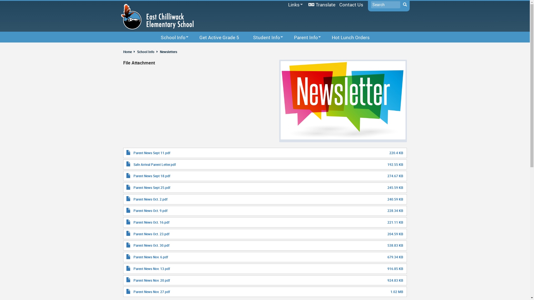 This screenshot has height=300, width=534. I want to click on School Info, so click(145, 52).